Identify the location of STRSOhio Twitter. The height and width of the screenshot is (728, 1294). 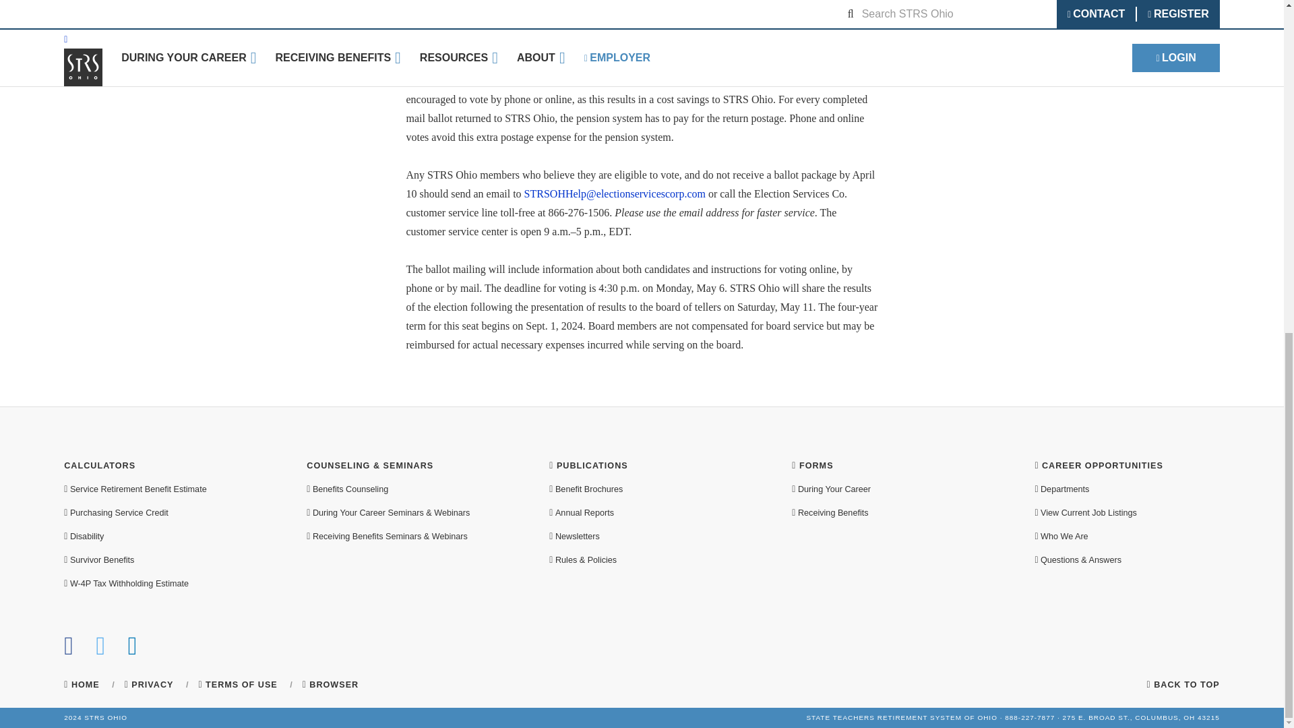
(101, 652).